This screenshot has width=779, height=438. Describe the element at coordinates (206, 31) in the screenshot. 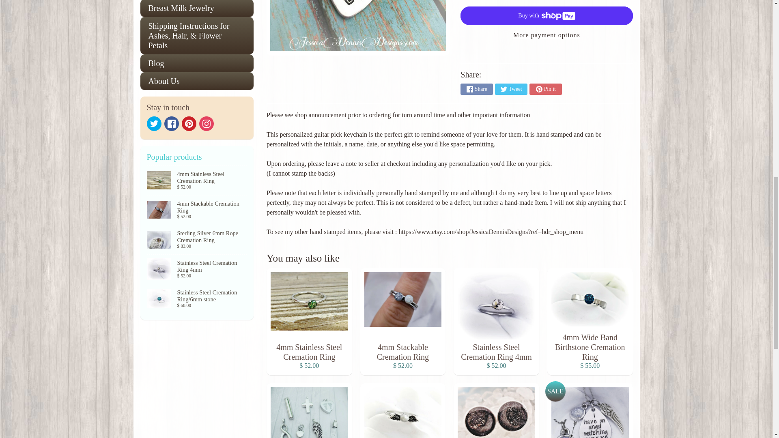

I see `Instagram` at that location.